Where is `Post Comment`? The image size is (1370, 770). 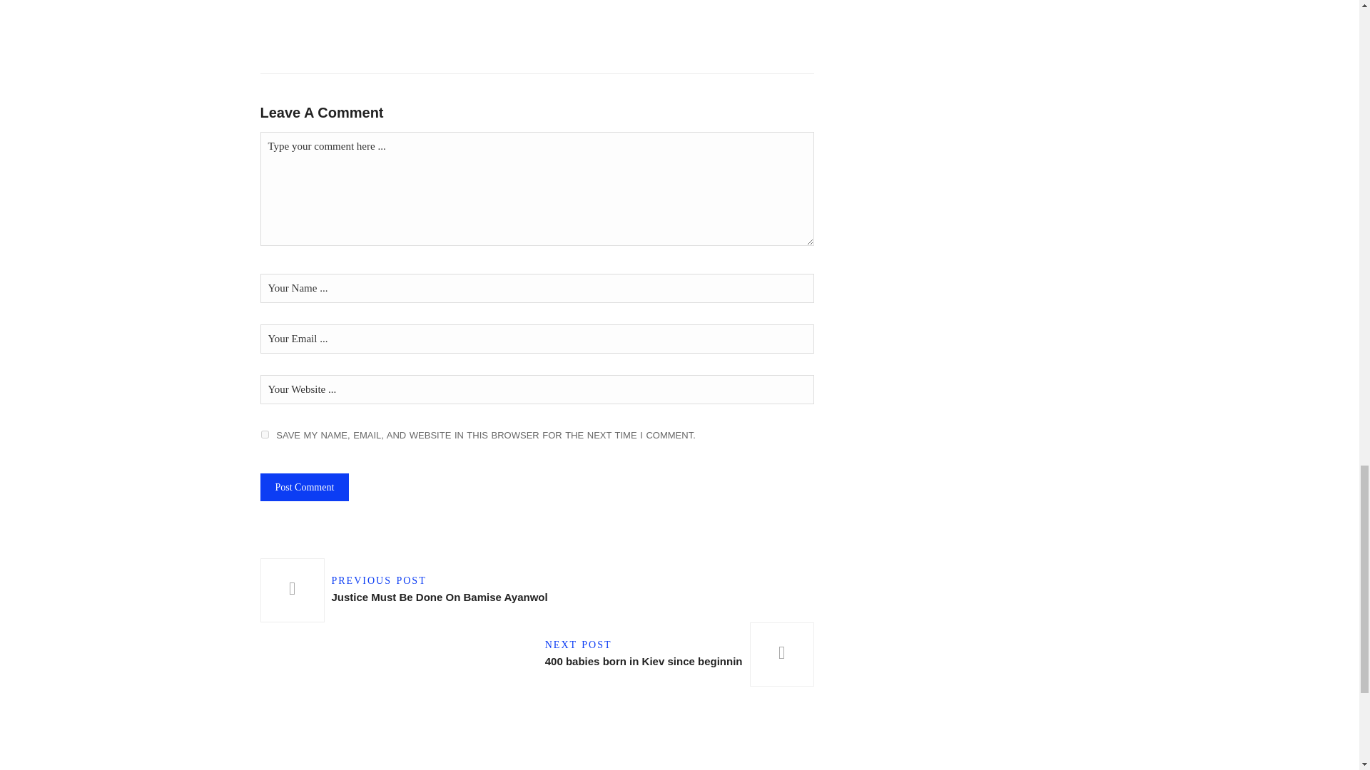
Post Comment is located at coordinates (304, 488).